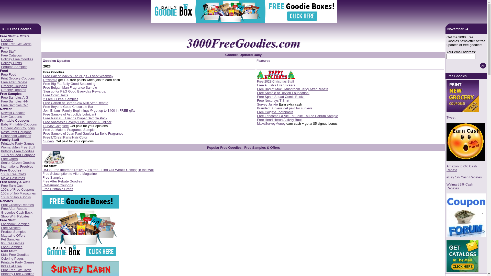 The height and width of the screenshot is (276, 491). What do you see at coordinates (68, 107) in the screenshot?
I see `Free Beyond Good Chocolate Bar` at bounding box center [68, 107].